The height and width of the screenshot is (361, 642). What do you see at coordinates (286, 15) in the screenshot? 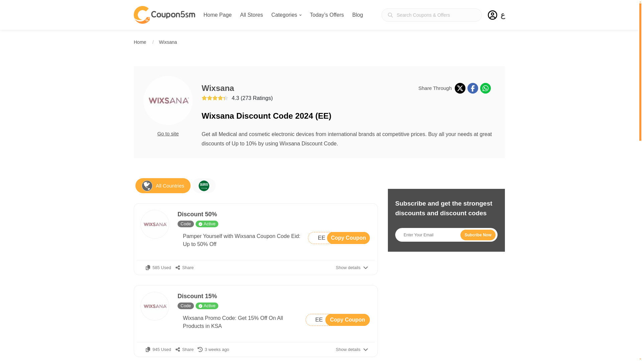
I see `Categories` at bounding box center [286, 15].